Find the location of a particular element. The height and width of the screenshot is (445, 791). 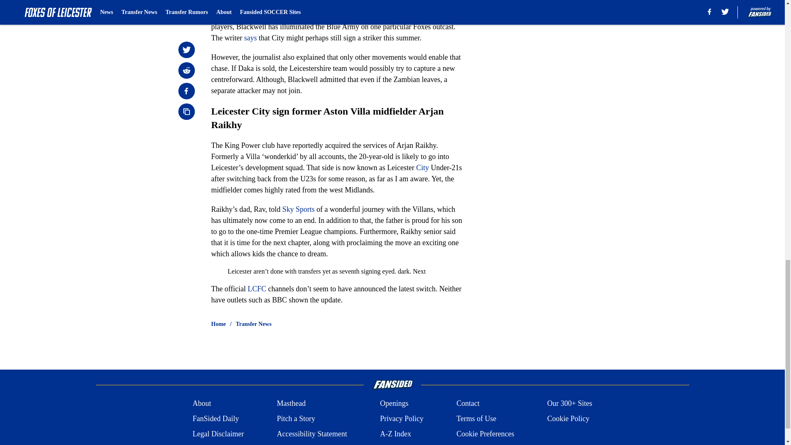

City is located at coordinates (422, 167).